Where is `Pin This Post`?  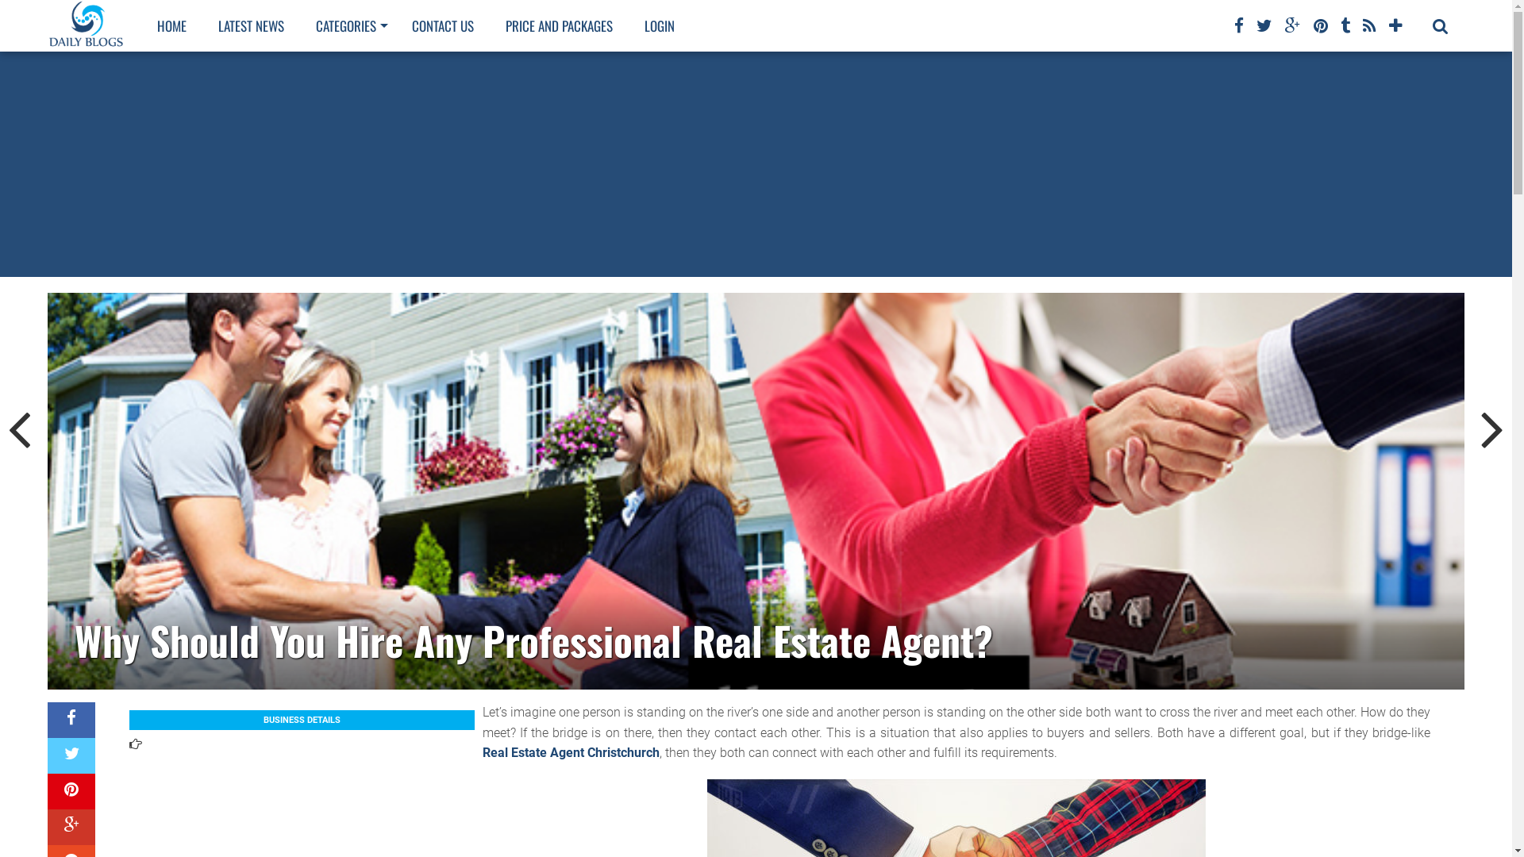
Pin This Post is located at coordinates (71, 792).